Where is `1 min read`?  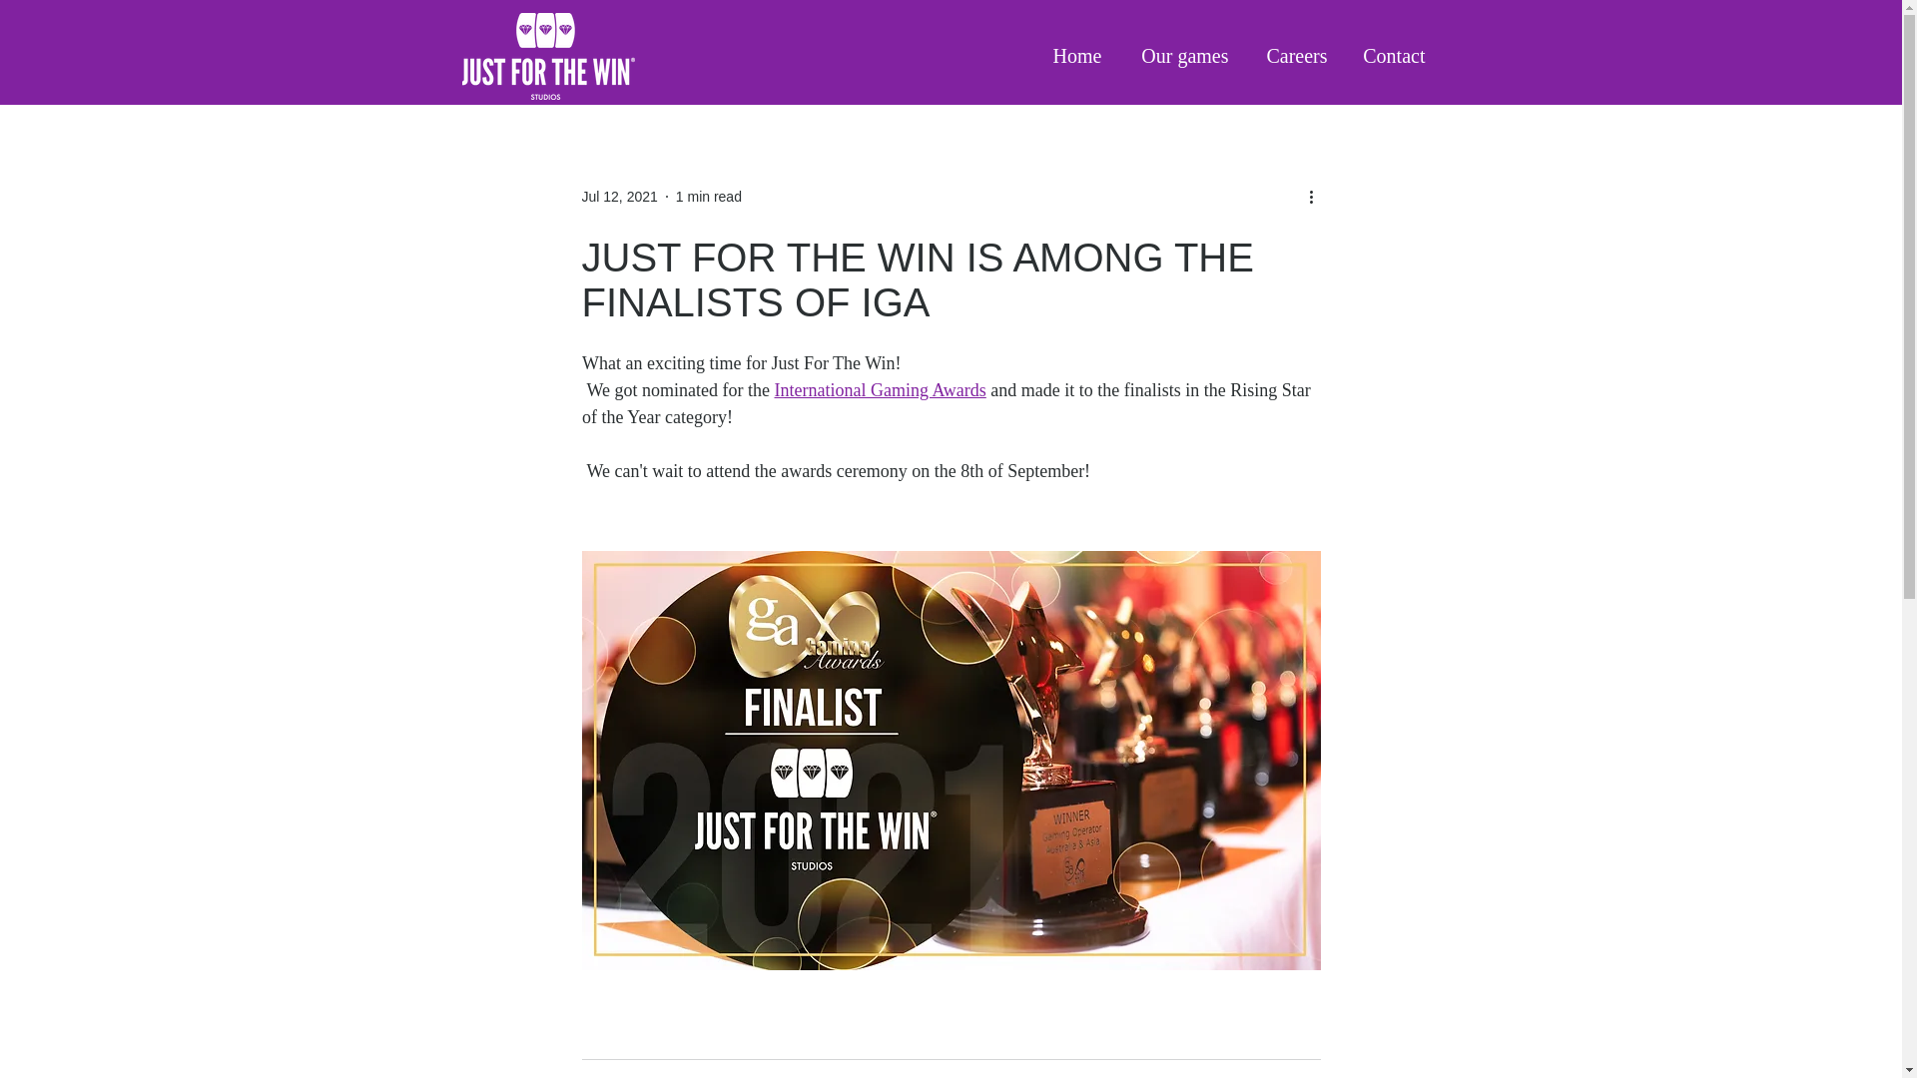 1 min read is located at coordinates (709, 196).